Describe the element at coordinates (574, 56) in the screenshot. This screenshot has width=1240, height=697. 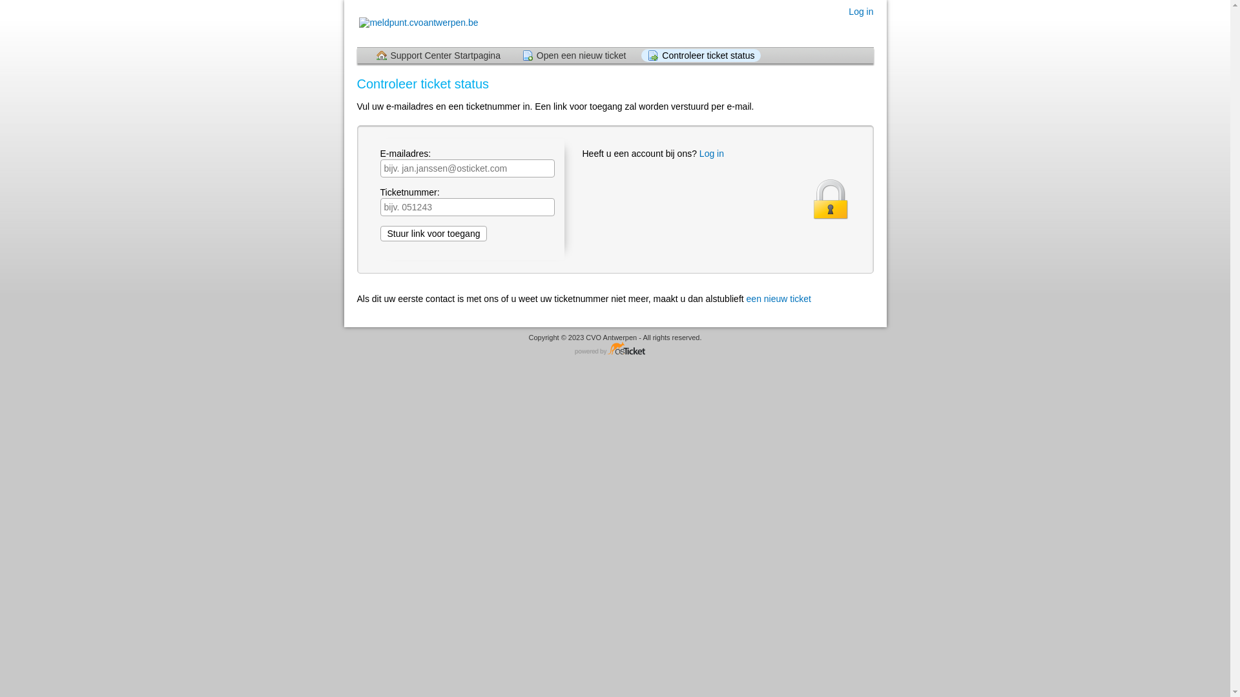
I see `Open een nieuw ticket` at that location.